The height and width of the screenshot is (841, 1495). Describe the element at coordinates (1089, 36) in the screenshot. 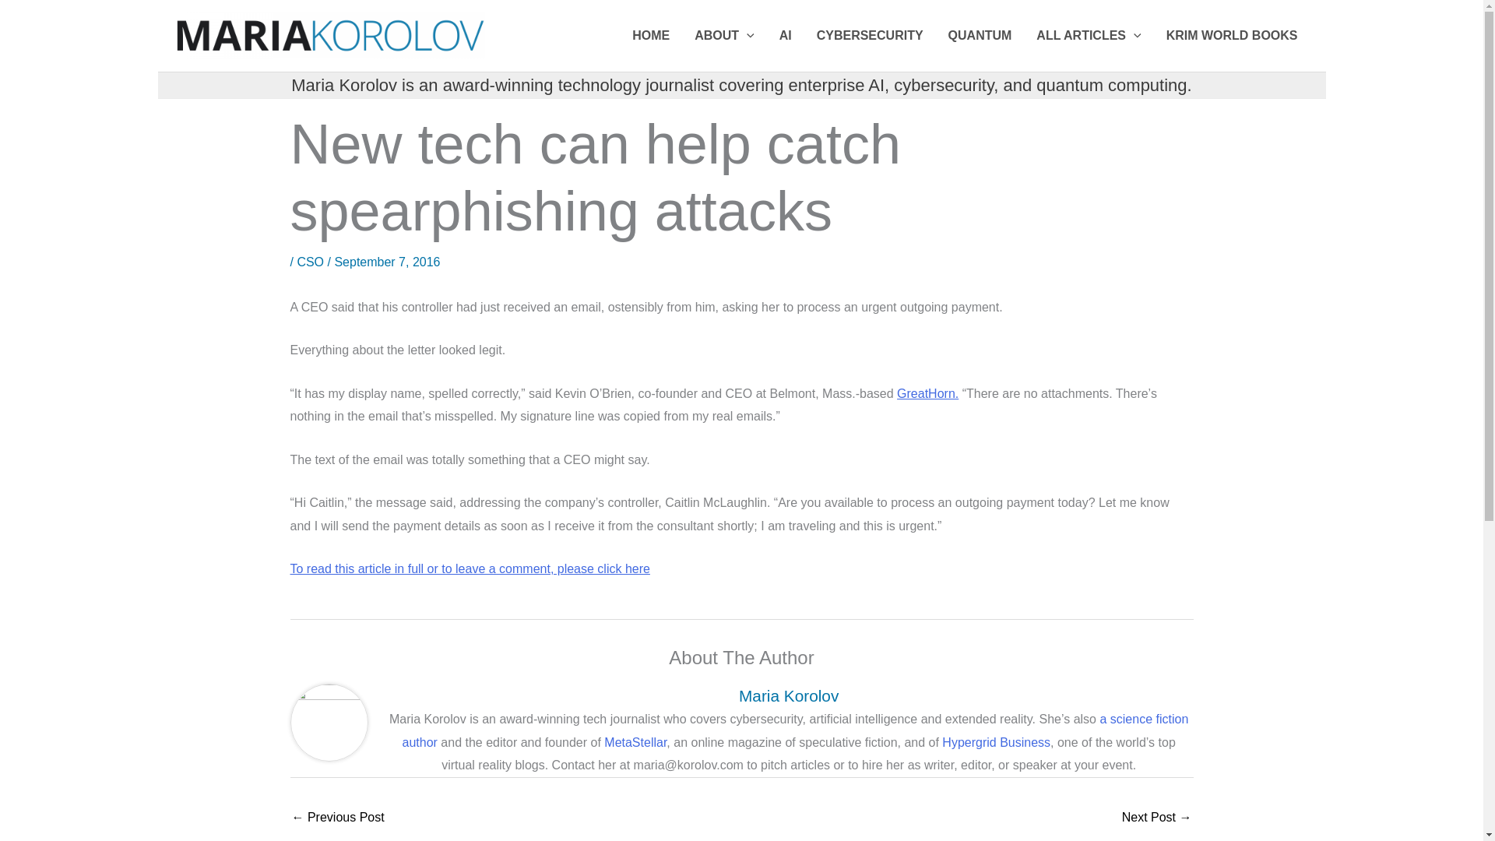

I see `ALL ARTICLES` at that location.